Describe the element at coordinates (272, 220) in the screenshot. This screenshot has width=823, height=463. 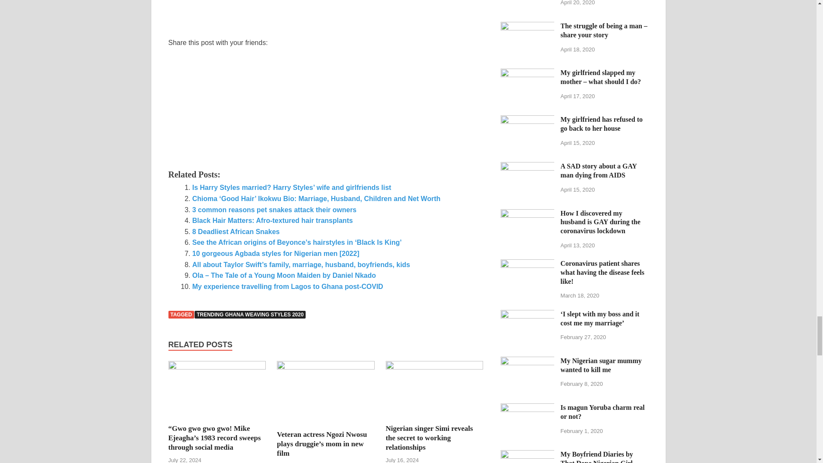
I see `Black Hair Matters: Afro-textured hair transplants` at that location.